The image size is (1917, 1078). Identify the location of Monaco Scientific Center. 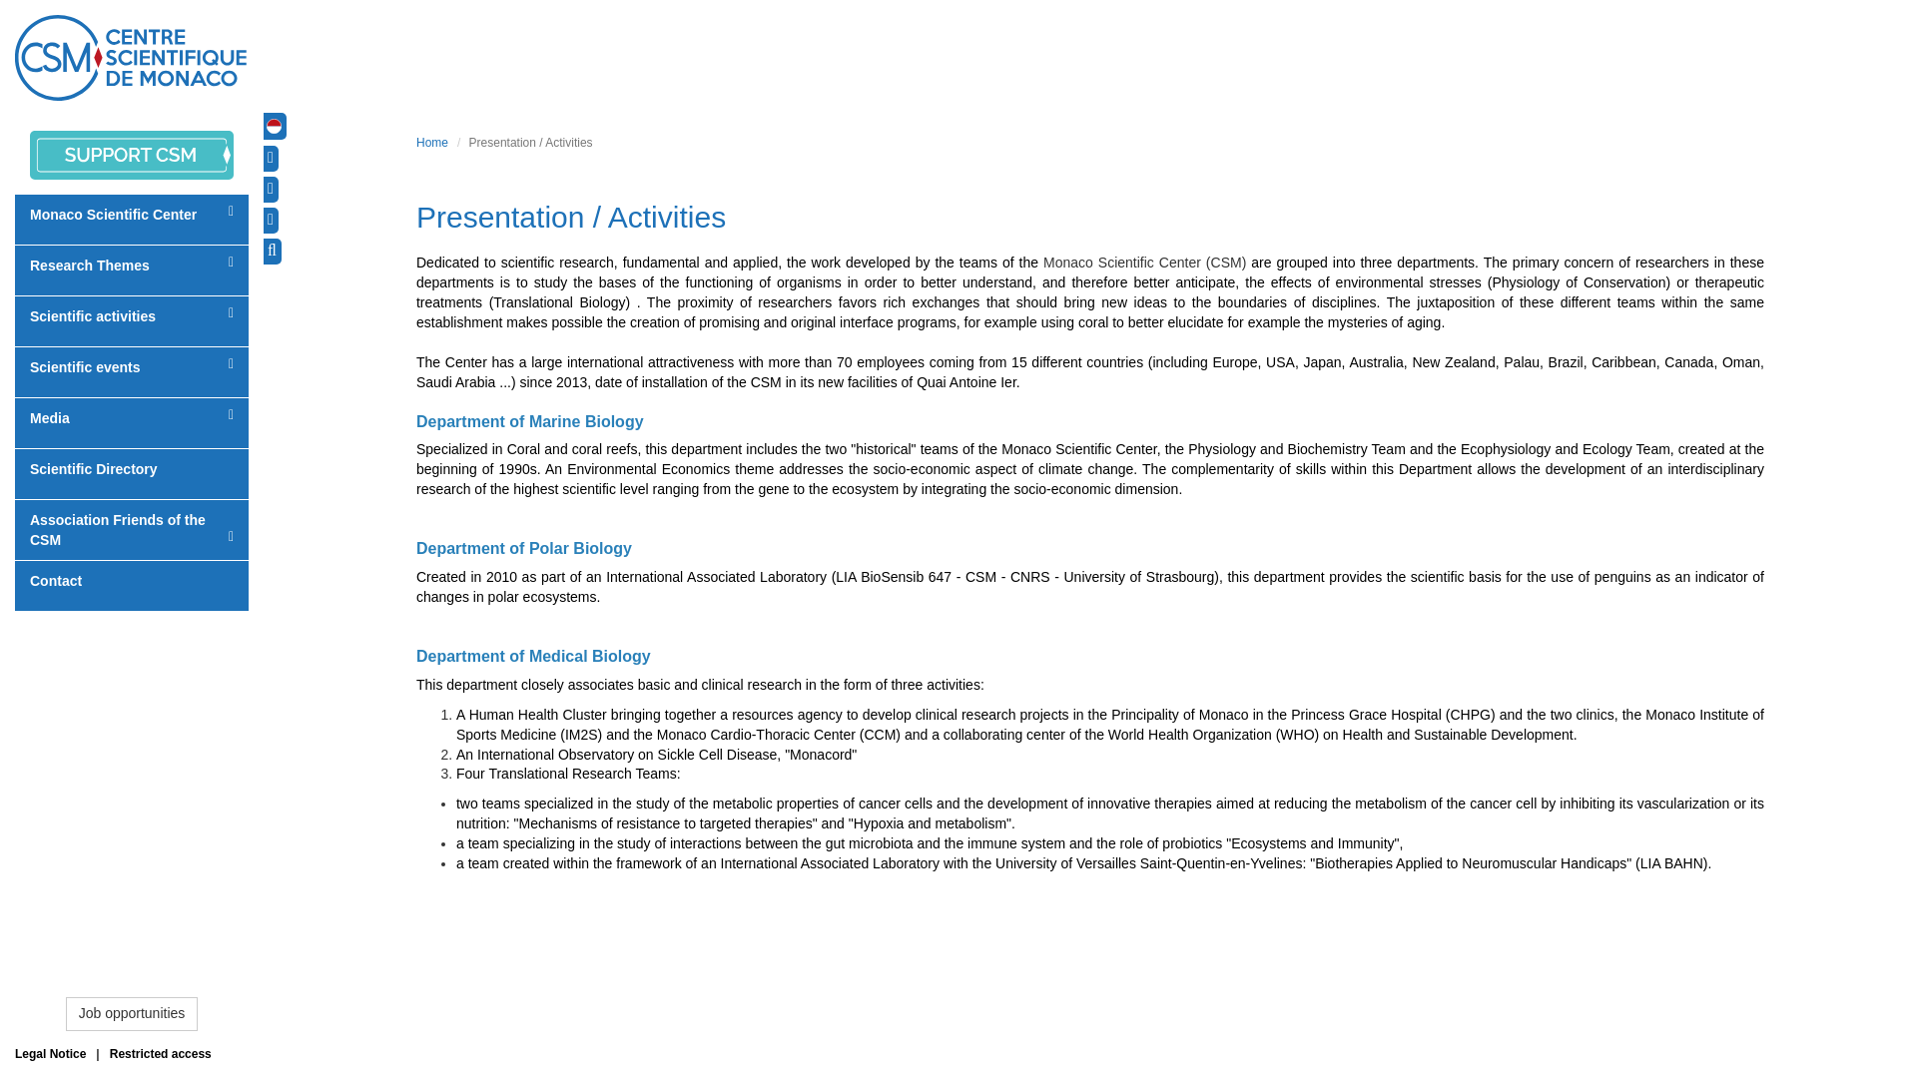
(132, 219).